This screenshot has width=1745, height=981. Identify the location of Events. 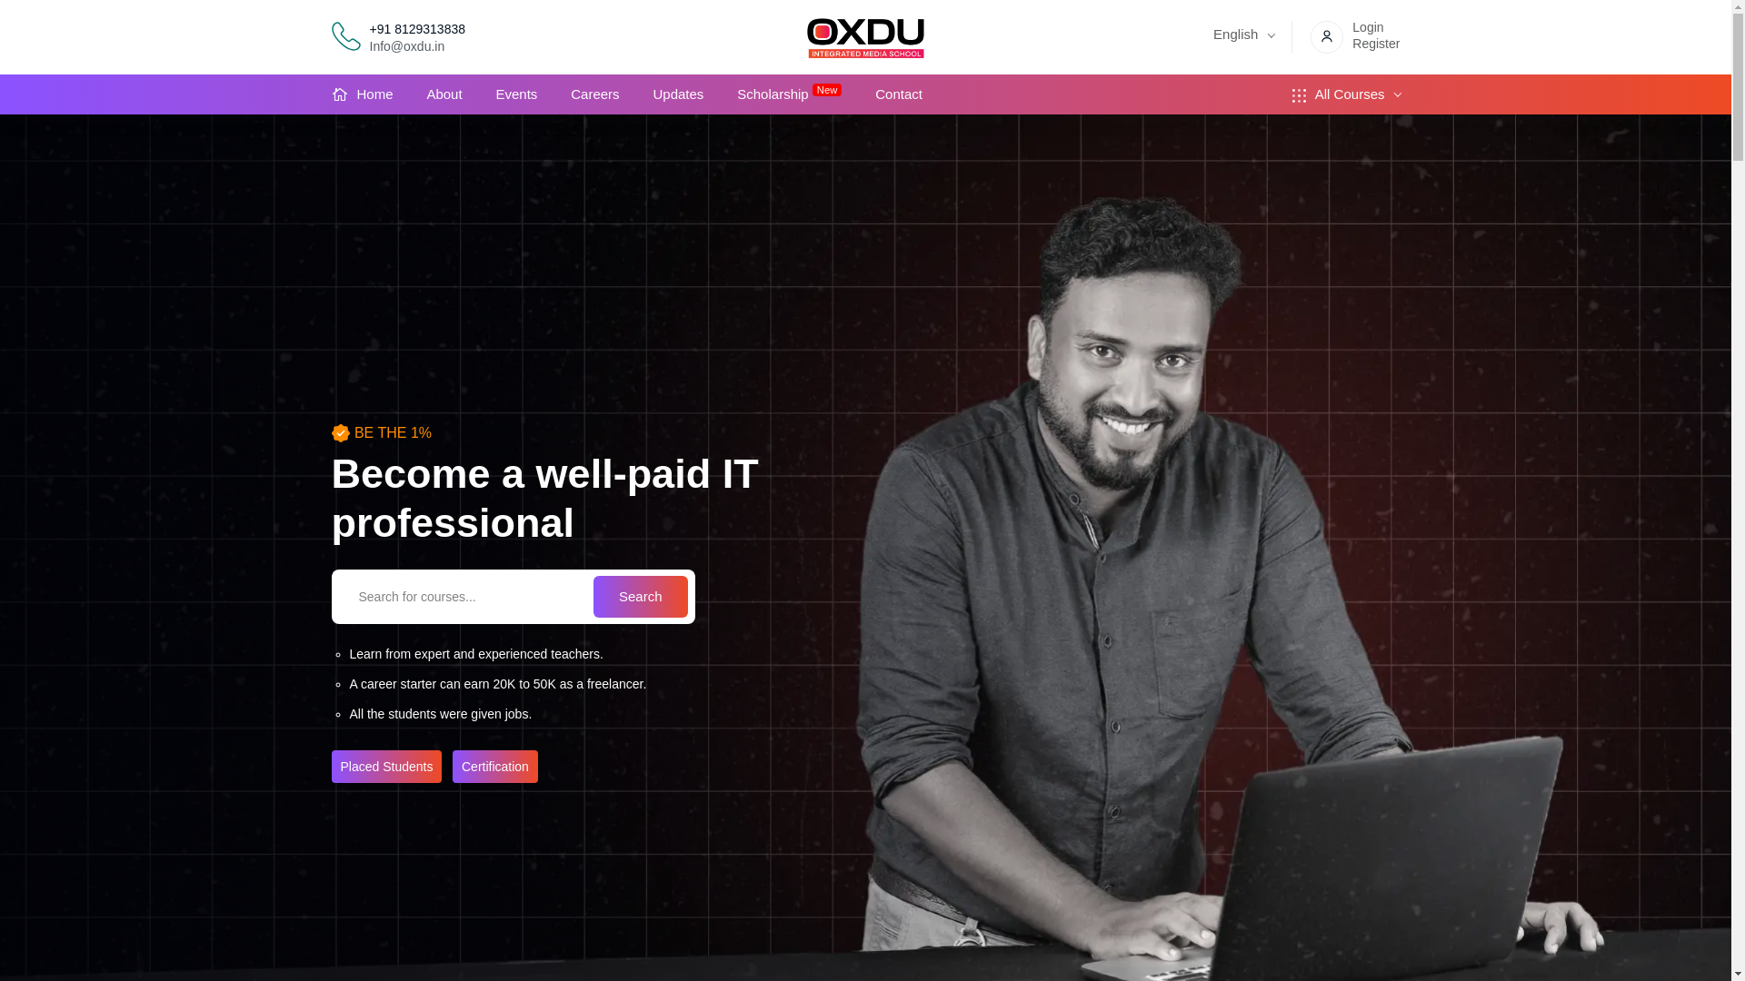
(516, 94).